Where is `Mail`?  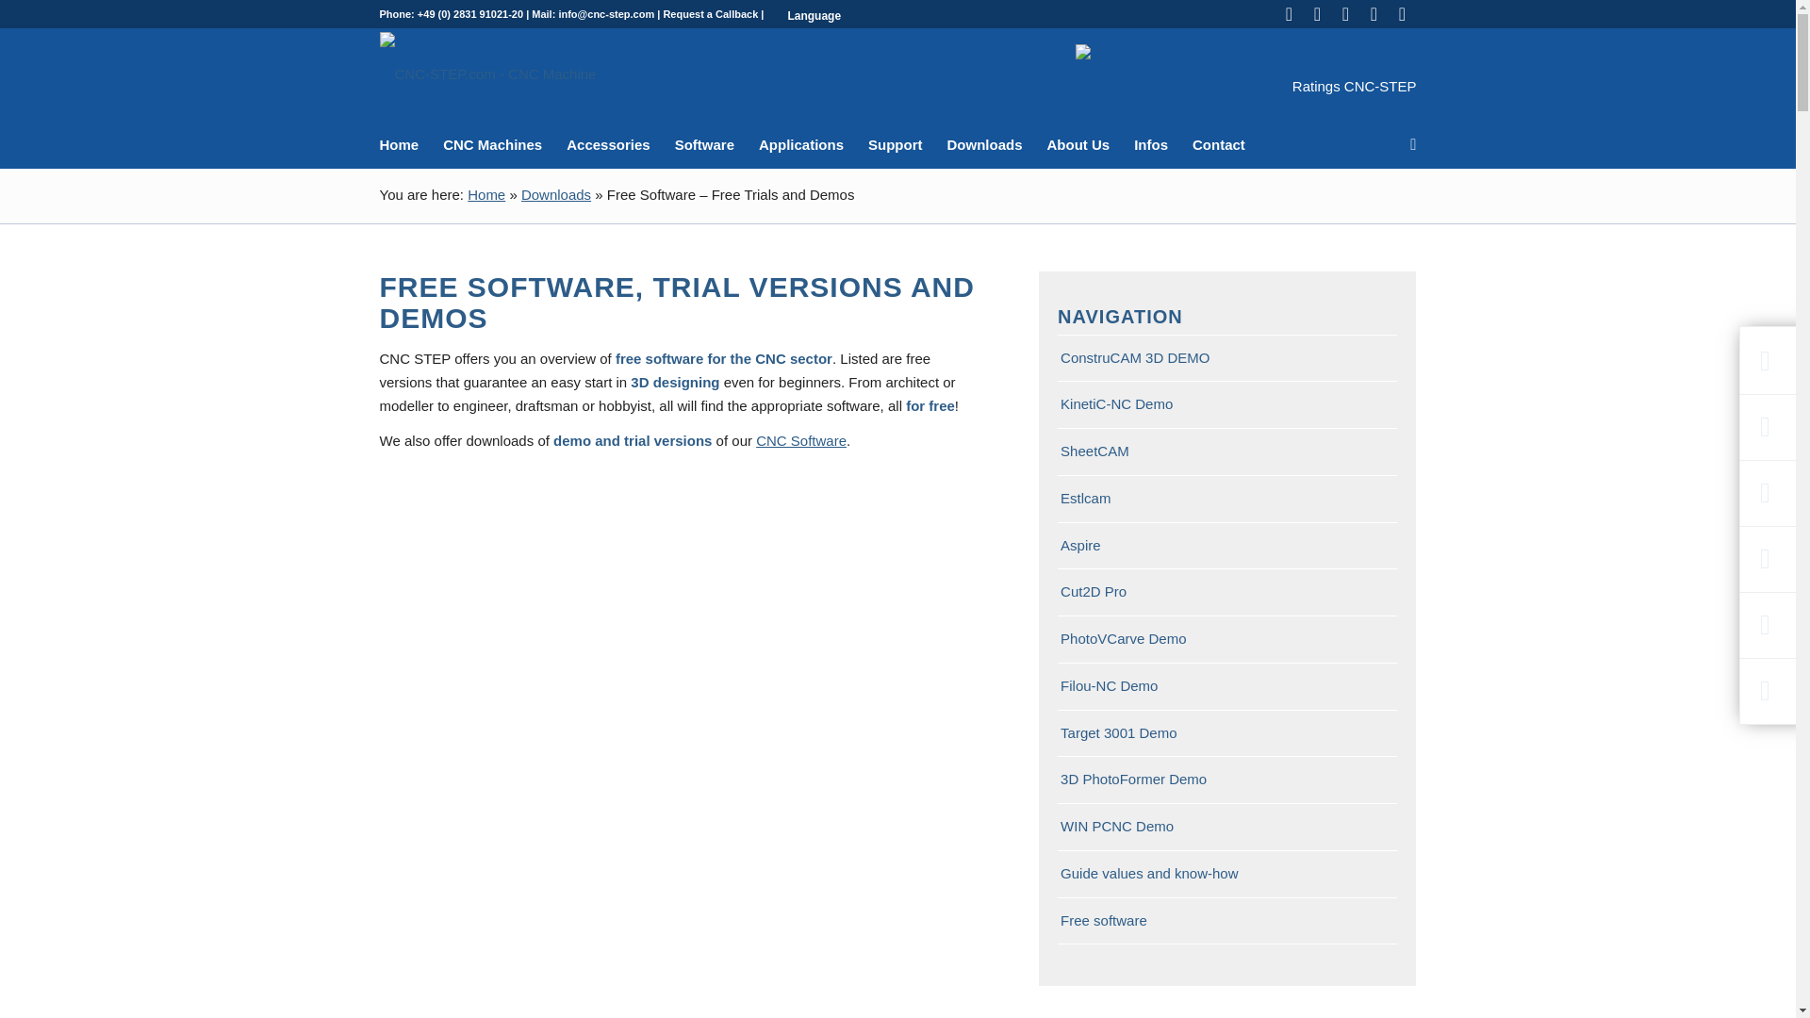 Mail is located at coordinates (1401, 14).